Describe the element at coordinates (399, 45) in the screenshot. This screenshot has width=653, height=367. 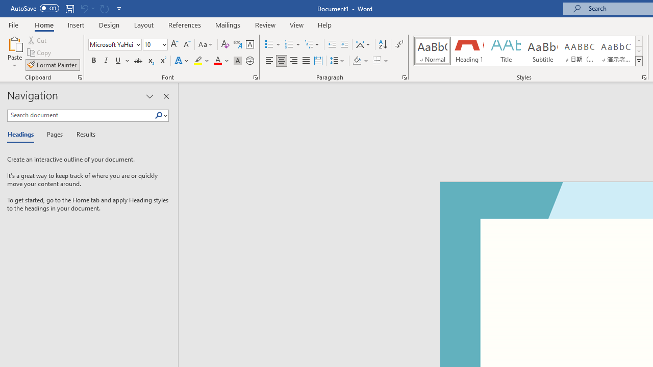
I see `Show/Hide Editing Marks` at that location.